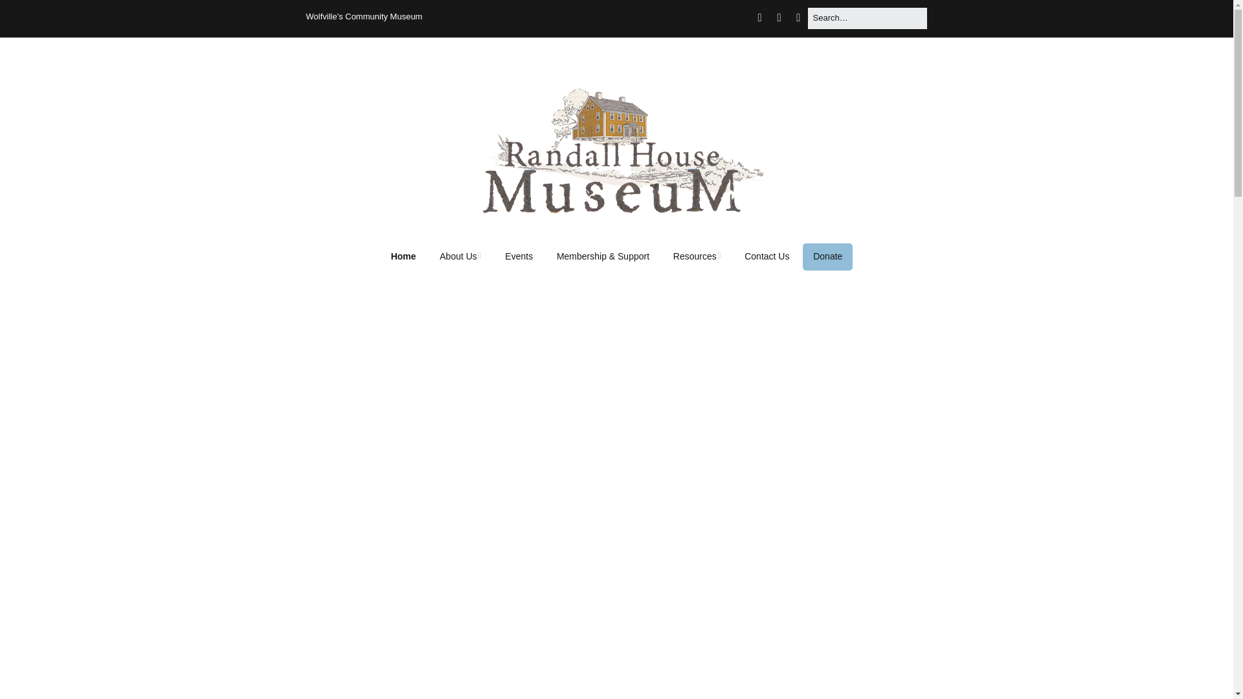  Describe the element at coordinates (827, 256) in the screenshot. I see `Donate` at that location.